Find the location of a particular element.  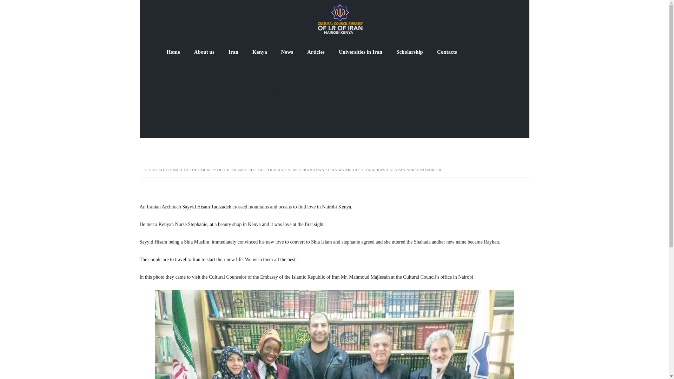

Go to News. is located at coordinates (293, 170).